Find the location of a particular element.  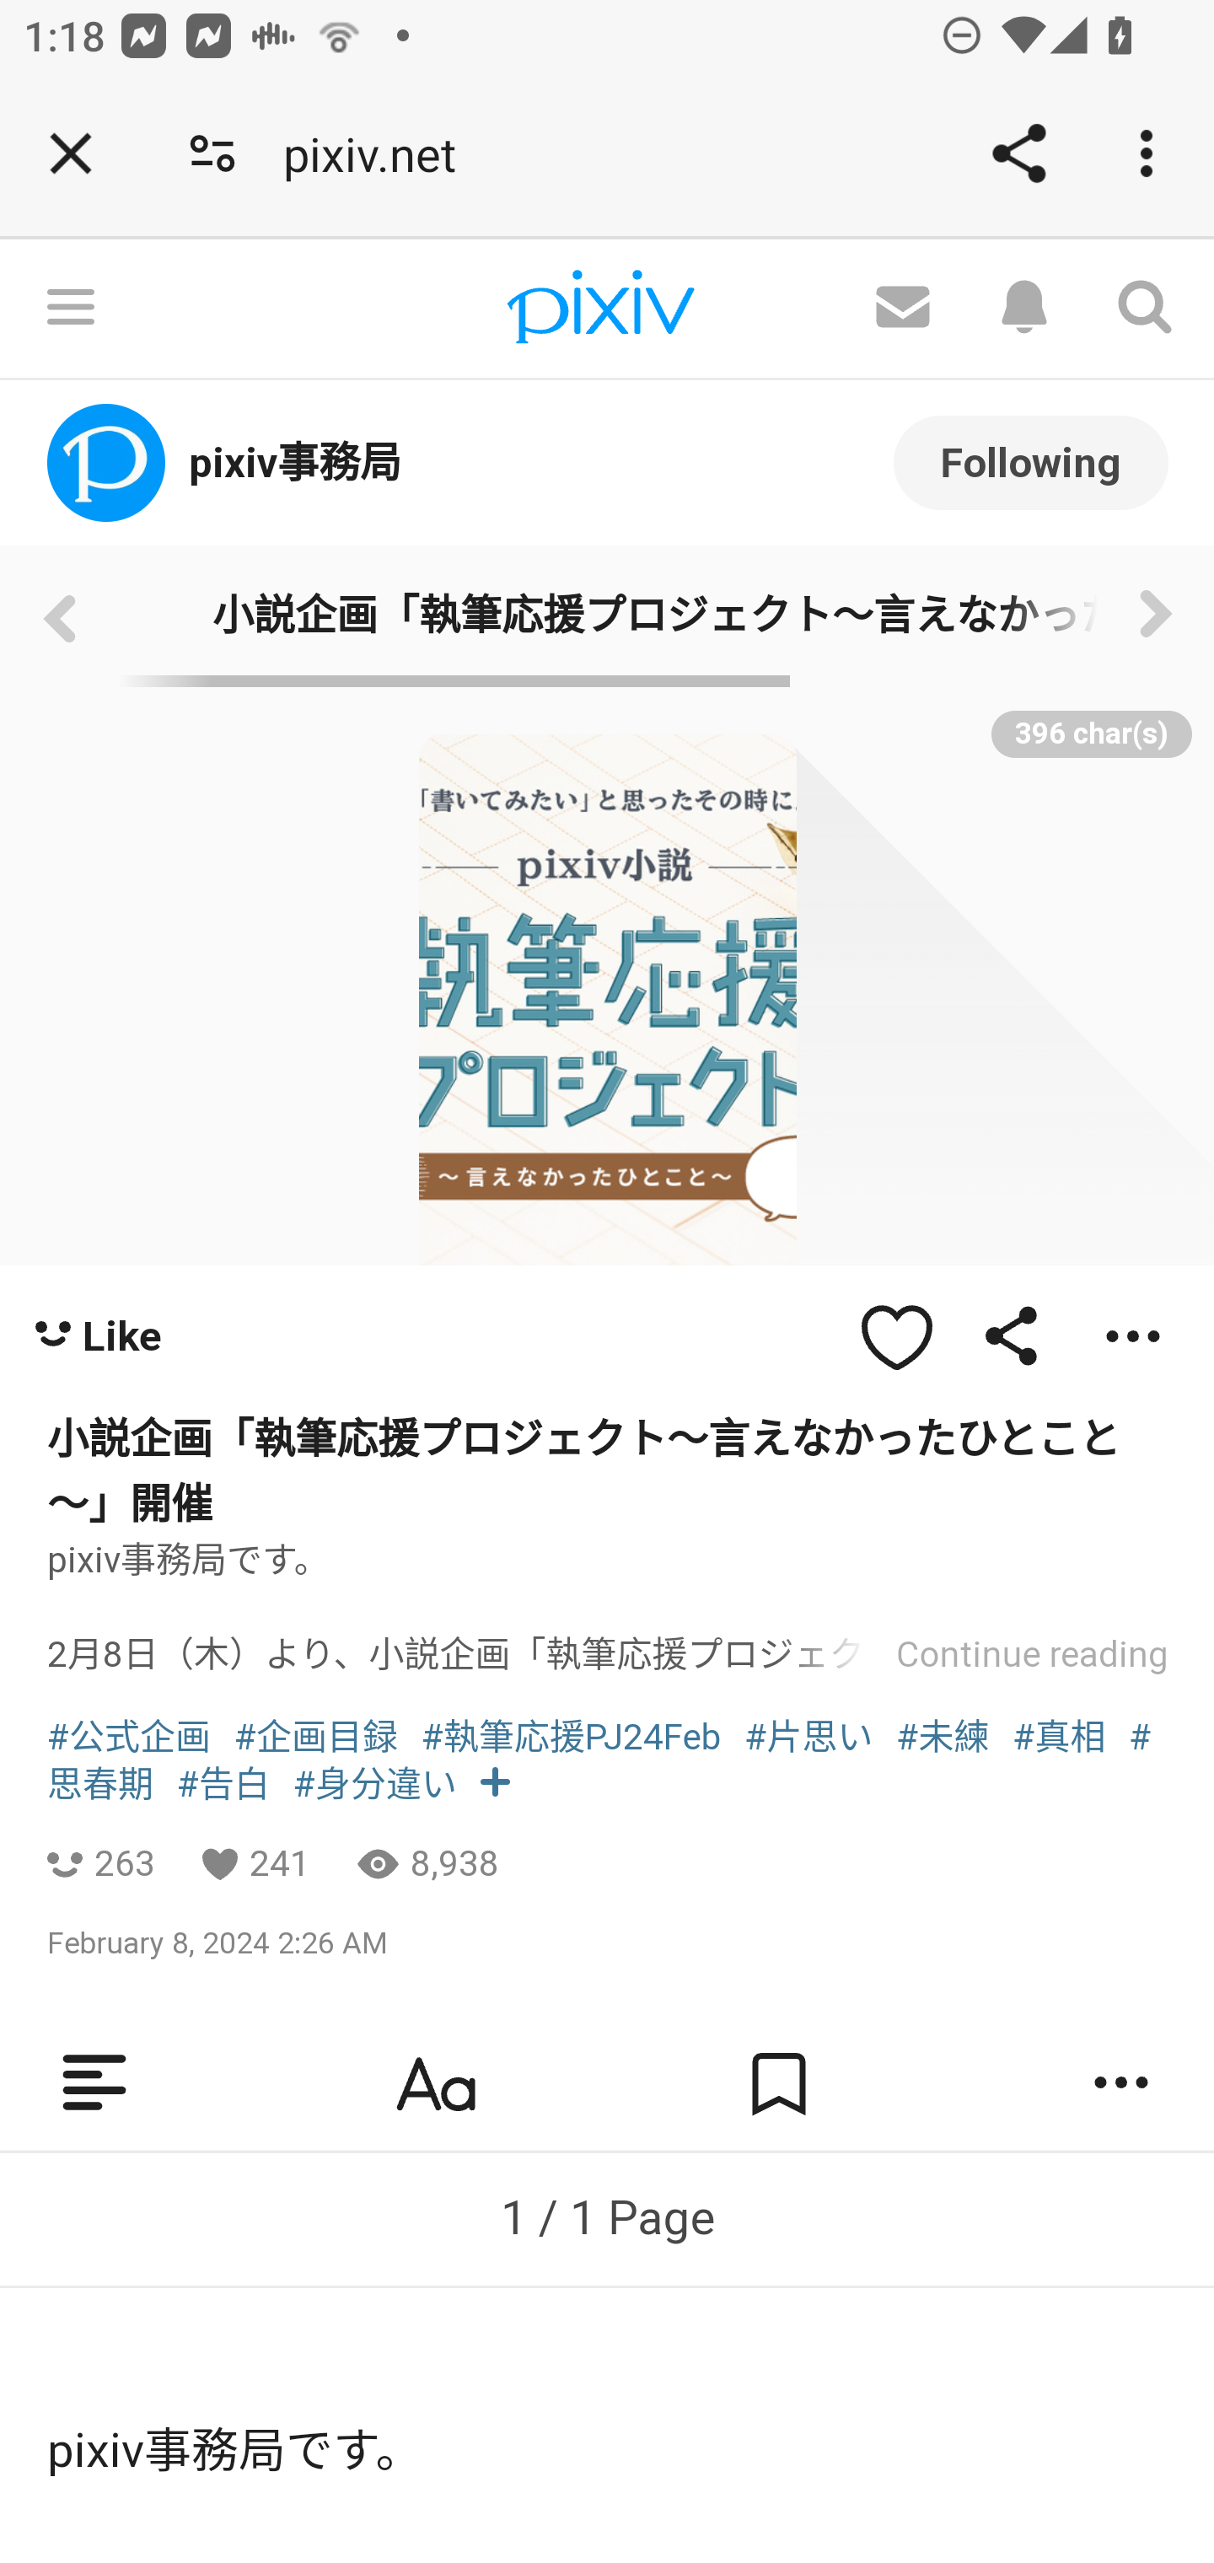

#告白 # 告白 is located at coordinates (224, 1784).